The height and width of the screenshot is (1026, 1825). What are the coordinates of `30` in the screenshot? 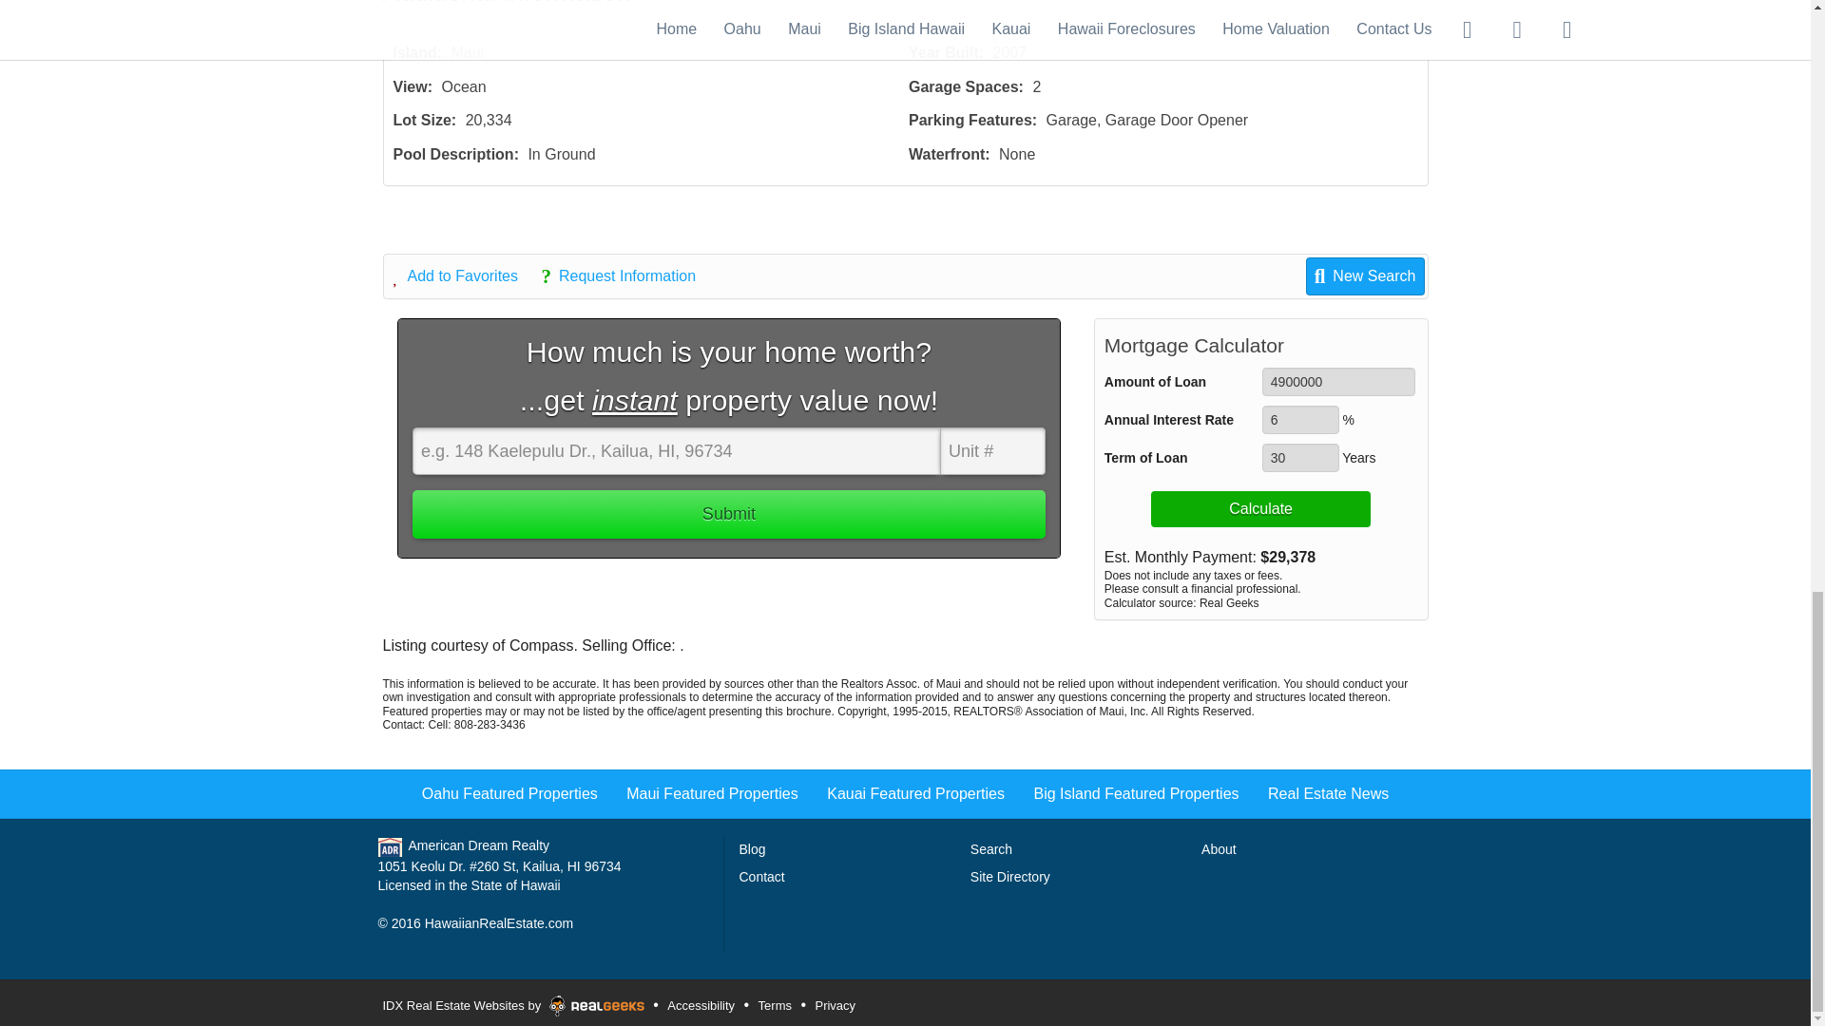 It's located at (1300, 457).